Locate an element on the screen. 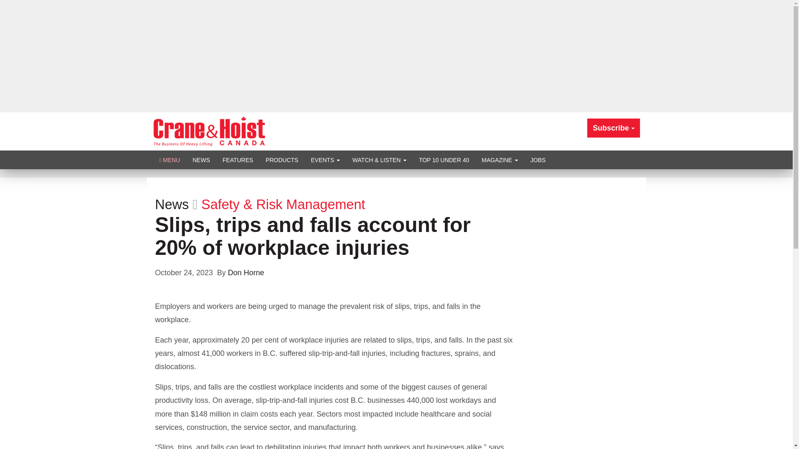 The width and height of the screenshot is (799, 449). EVENTS is located at coordinates (325, 160).